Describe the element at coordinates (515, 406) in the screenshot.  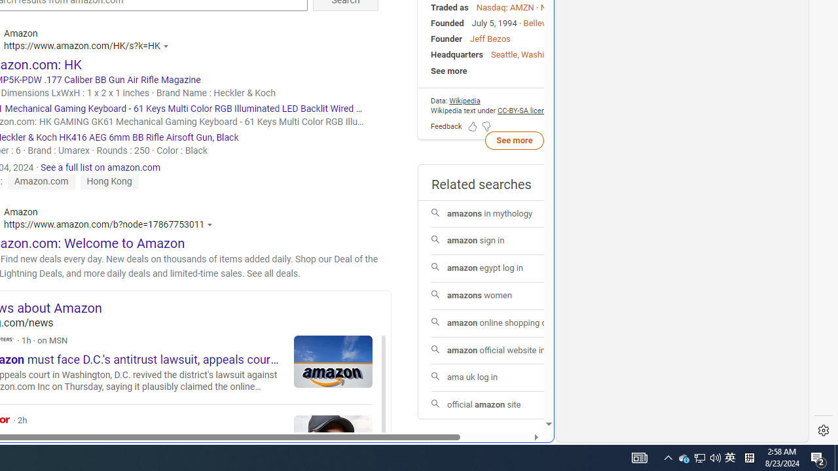
I see `official amazon site` at that location.